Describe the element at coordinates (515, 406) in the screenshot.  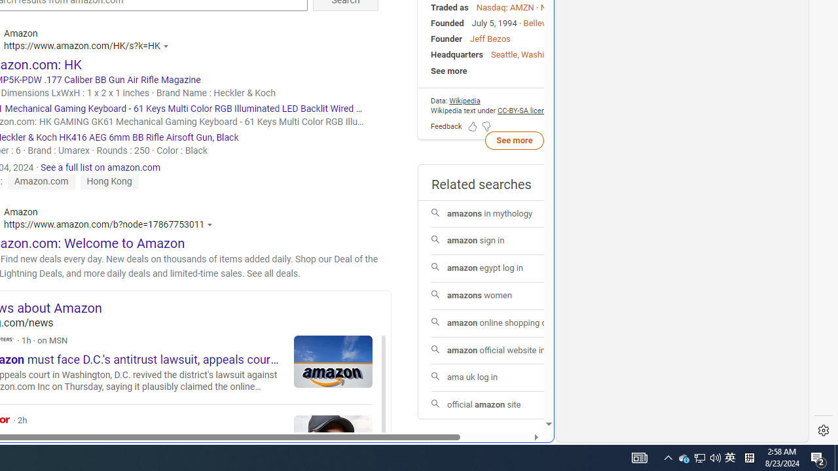
I see `official amazon site` at that location.